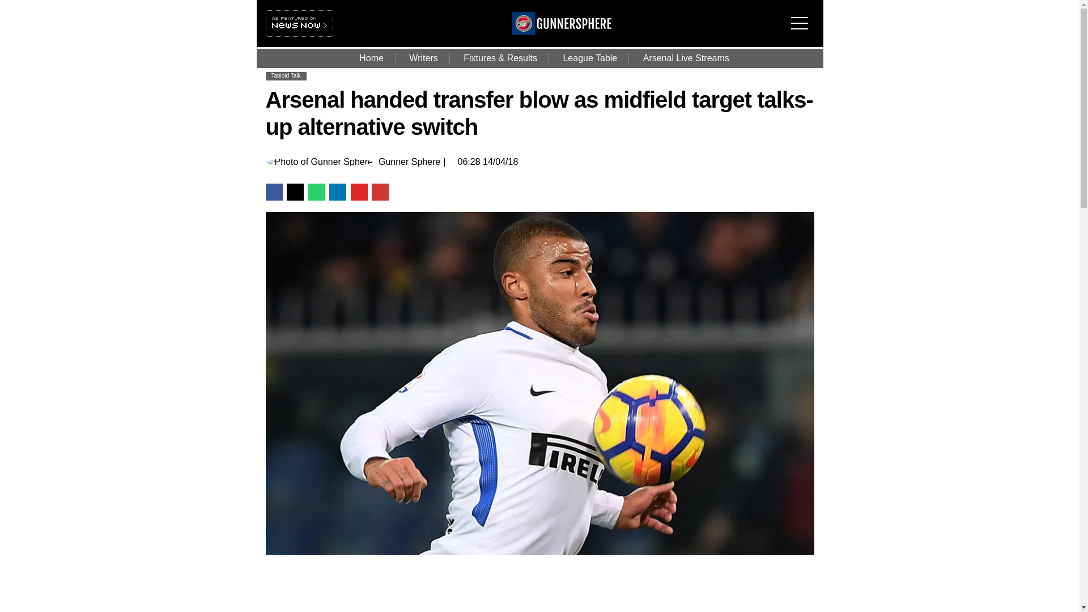 The width and height of the screenshot is (1088, 612). Describe the element at coordinates (371, 58) in the screenshot. I see `Home` at that location.